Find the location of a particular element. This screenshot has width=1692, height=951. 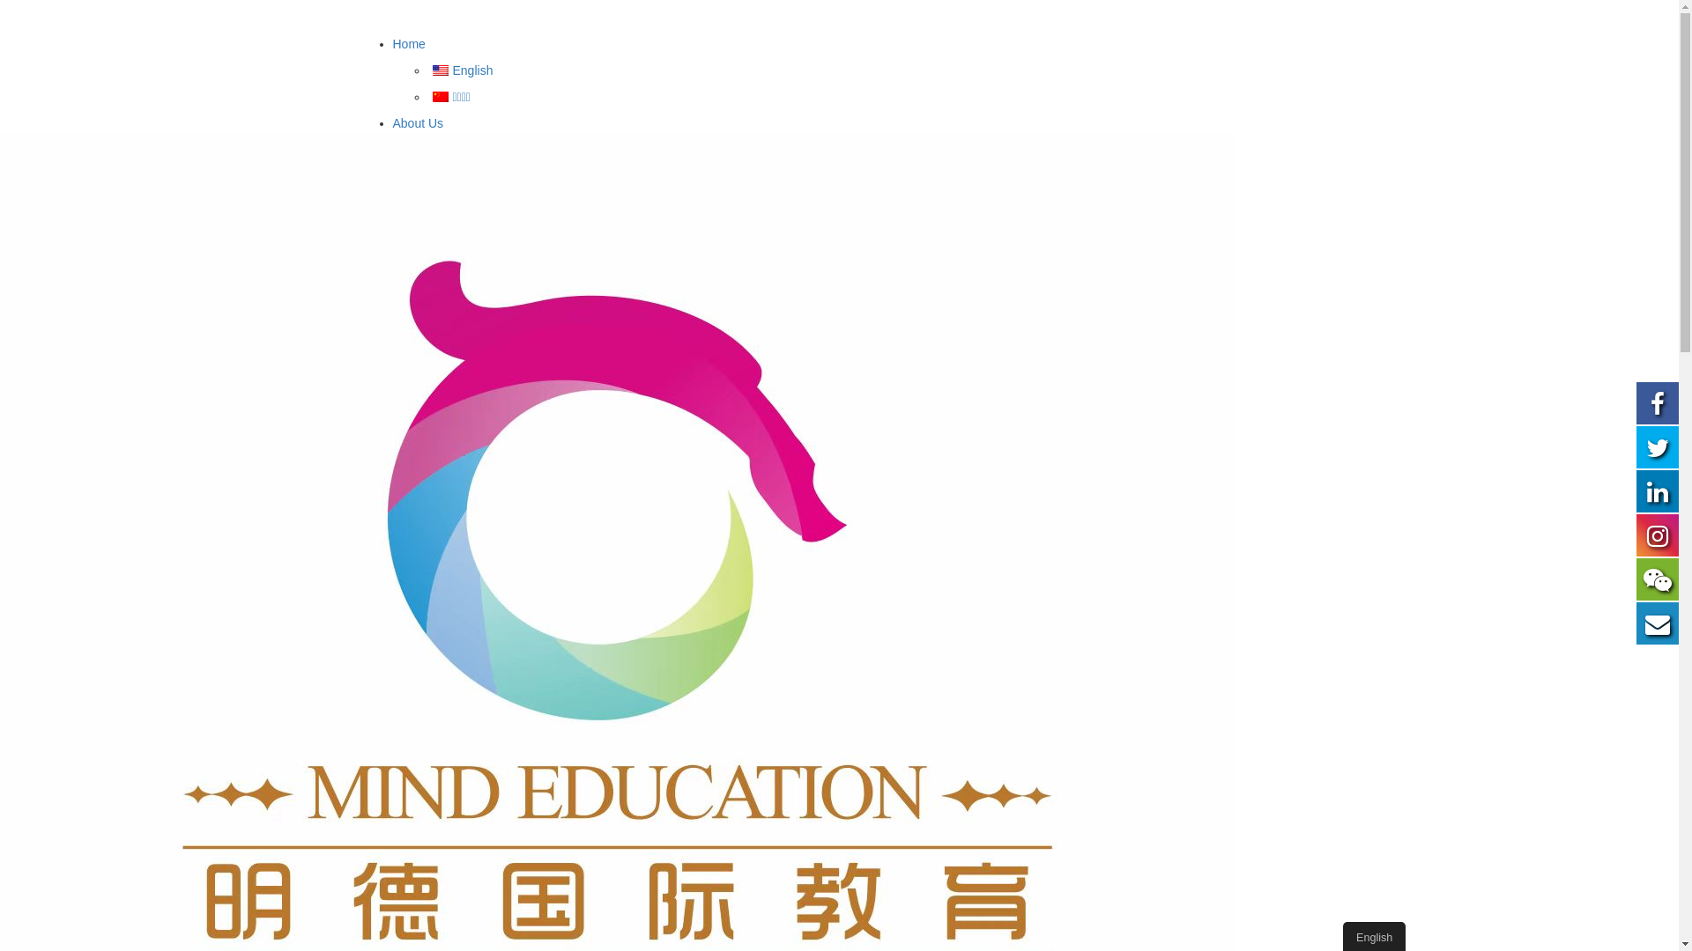

Study Abroad is located at coordinates (465, 496).